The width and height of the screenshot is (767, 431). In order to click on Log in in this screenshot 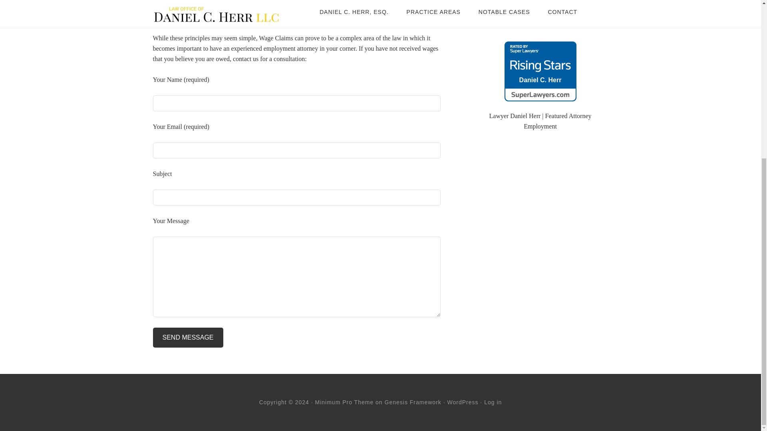, I will do `click(493, 402)`.